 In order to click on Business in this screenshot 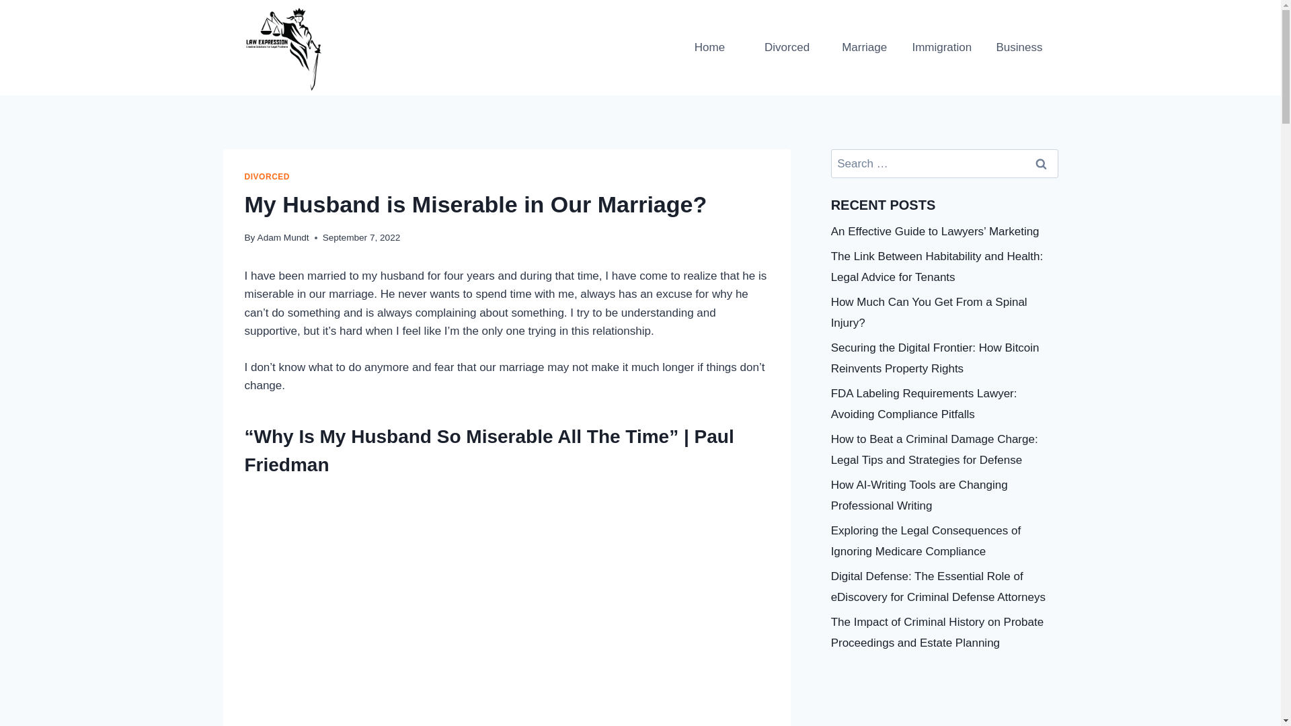, I will do `click(1018, 48)`.